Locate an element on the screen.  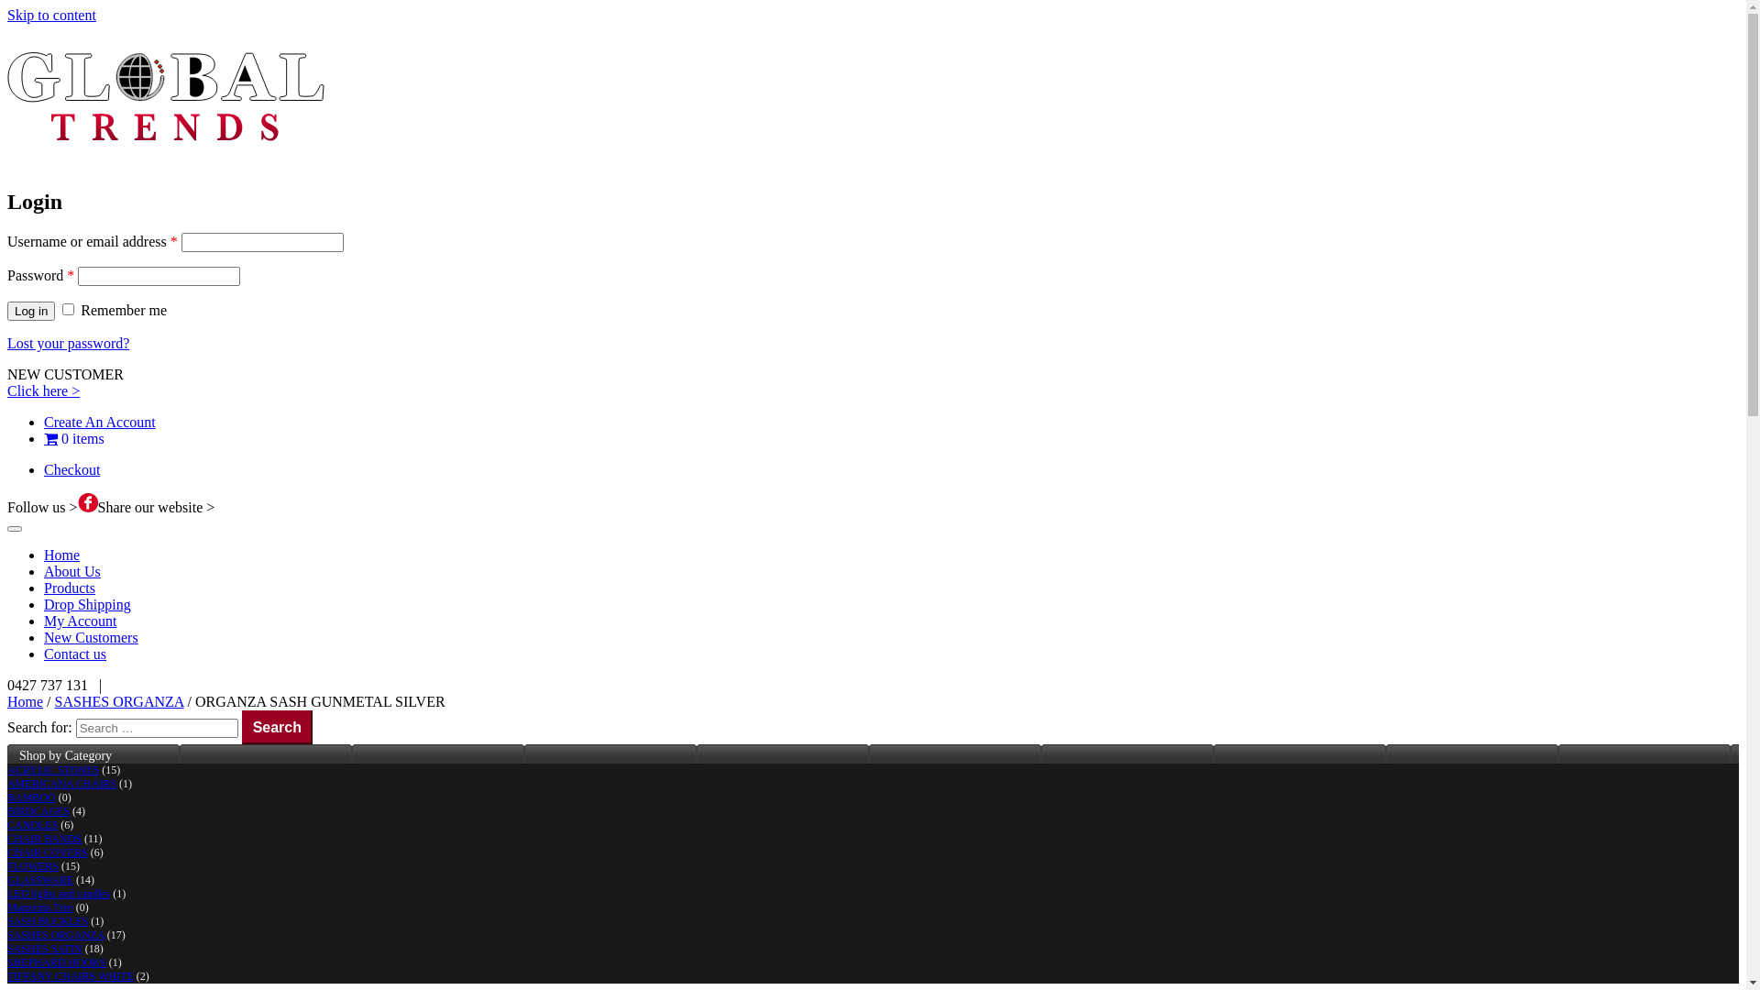
SASHES ORGANZA is located at coordinates (56, 935).